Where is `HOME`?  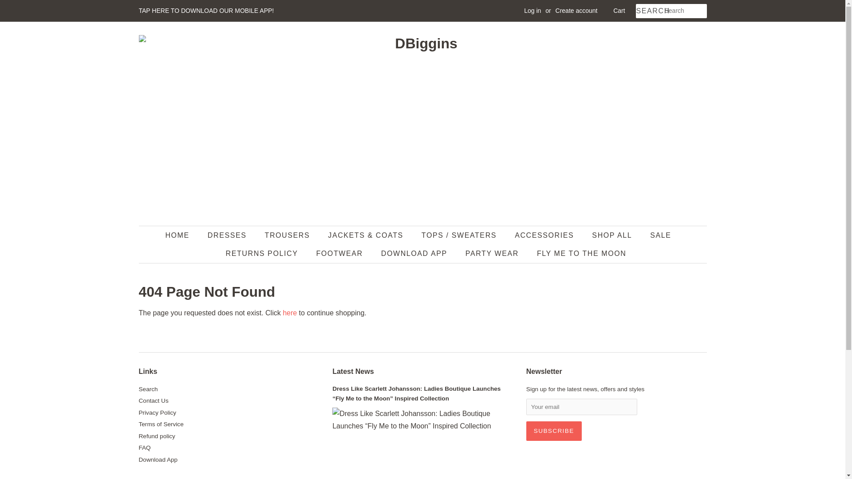
HOME is located at coordinates (181, 235).